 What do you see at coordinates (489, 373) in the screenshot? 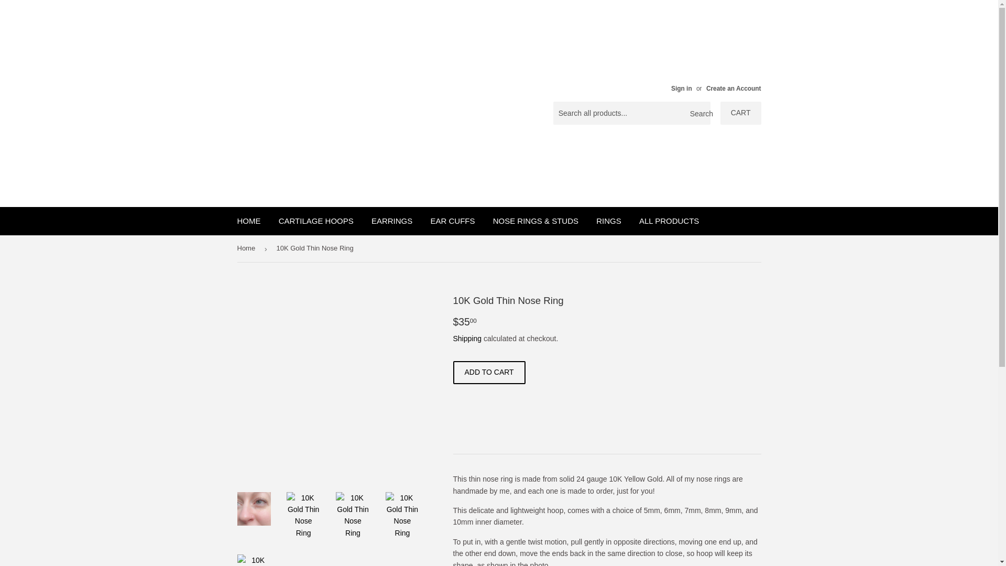
I see `ADD TO CART` at bounding box center [489, 373].